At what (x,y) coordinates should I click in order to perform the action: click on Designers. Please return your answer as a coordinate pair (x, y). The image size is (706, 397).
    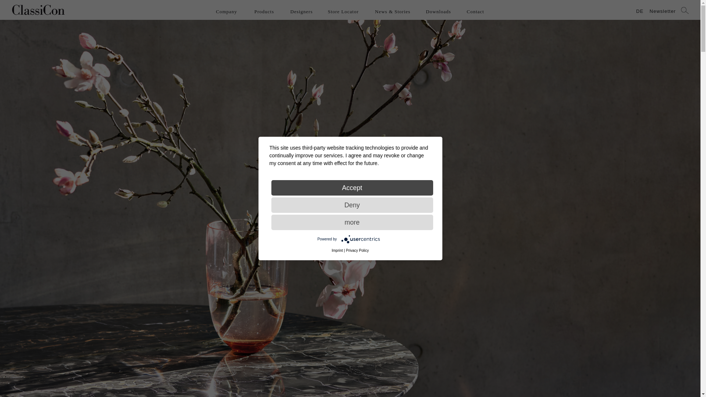
    Looking at the image, I should click on (302, 11).